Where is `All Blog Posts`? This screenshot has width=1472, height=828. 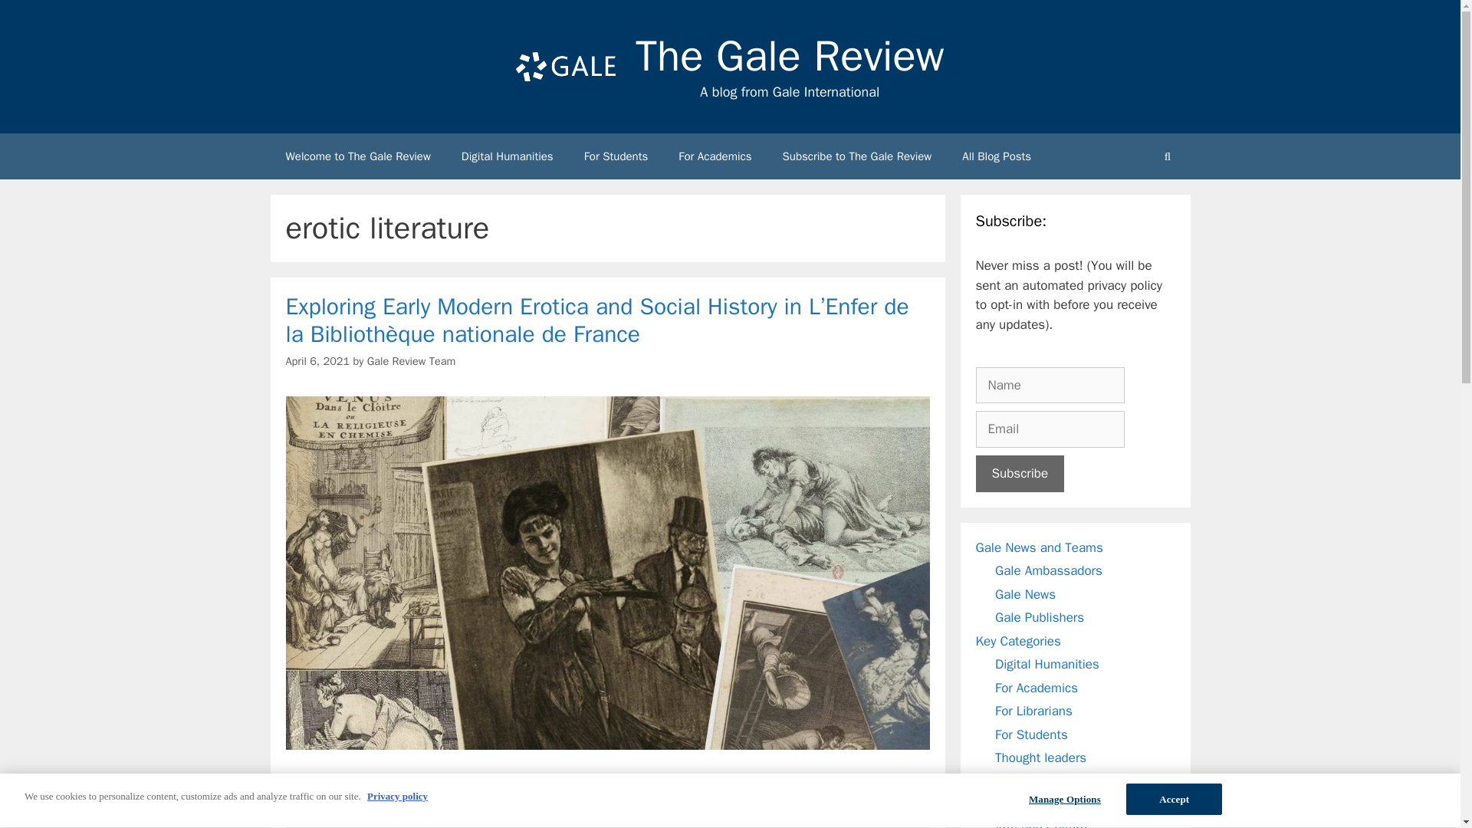
All Blog Posts is located at coordinates (997, 156).